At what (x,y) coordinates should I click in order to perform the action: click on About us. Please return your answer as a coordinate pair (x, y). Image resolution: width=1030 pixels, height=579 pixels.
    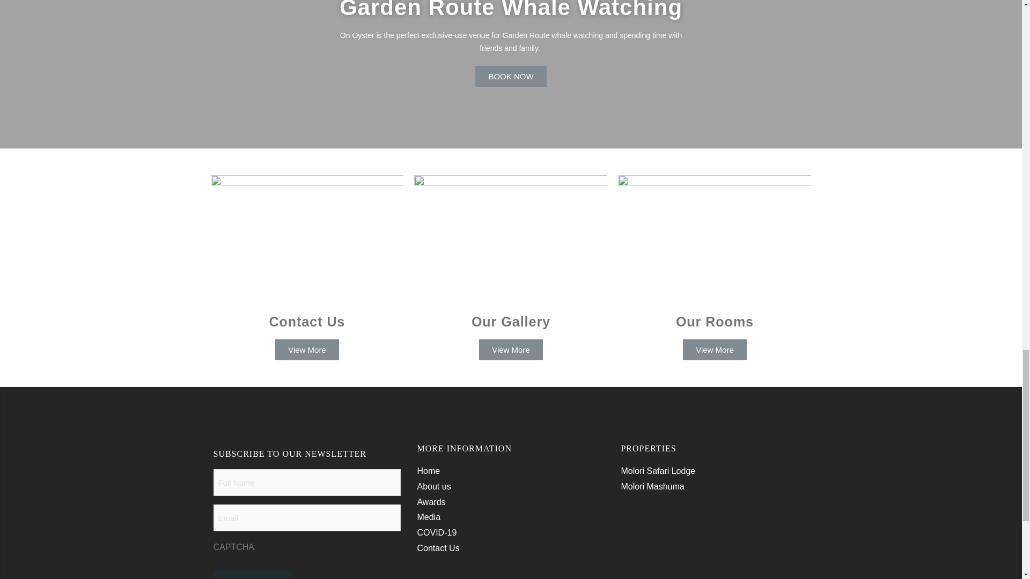
    Looking at the image, I should click on (433, 486).